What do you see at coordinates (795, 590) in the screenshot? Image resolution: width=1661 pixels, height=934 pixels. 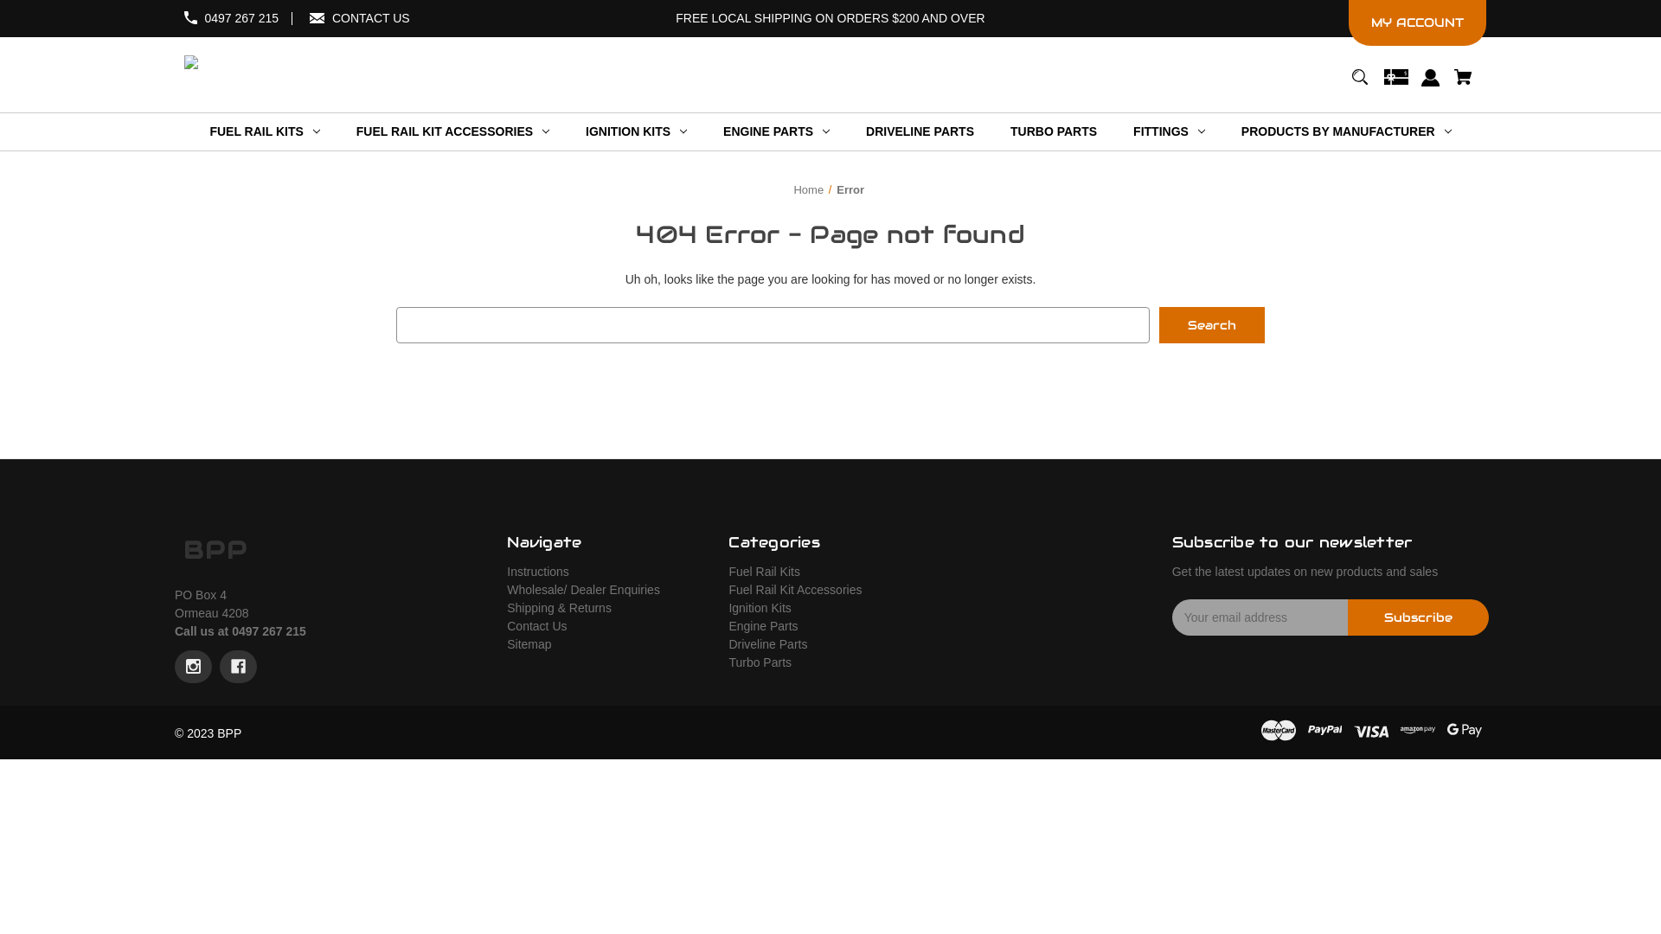 I see `Fuel Rail Kit Accessories` at bounding box center [795, 590].